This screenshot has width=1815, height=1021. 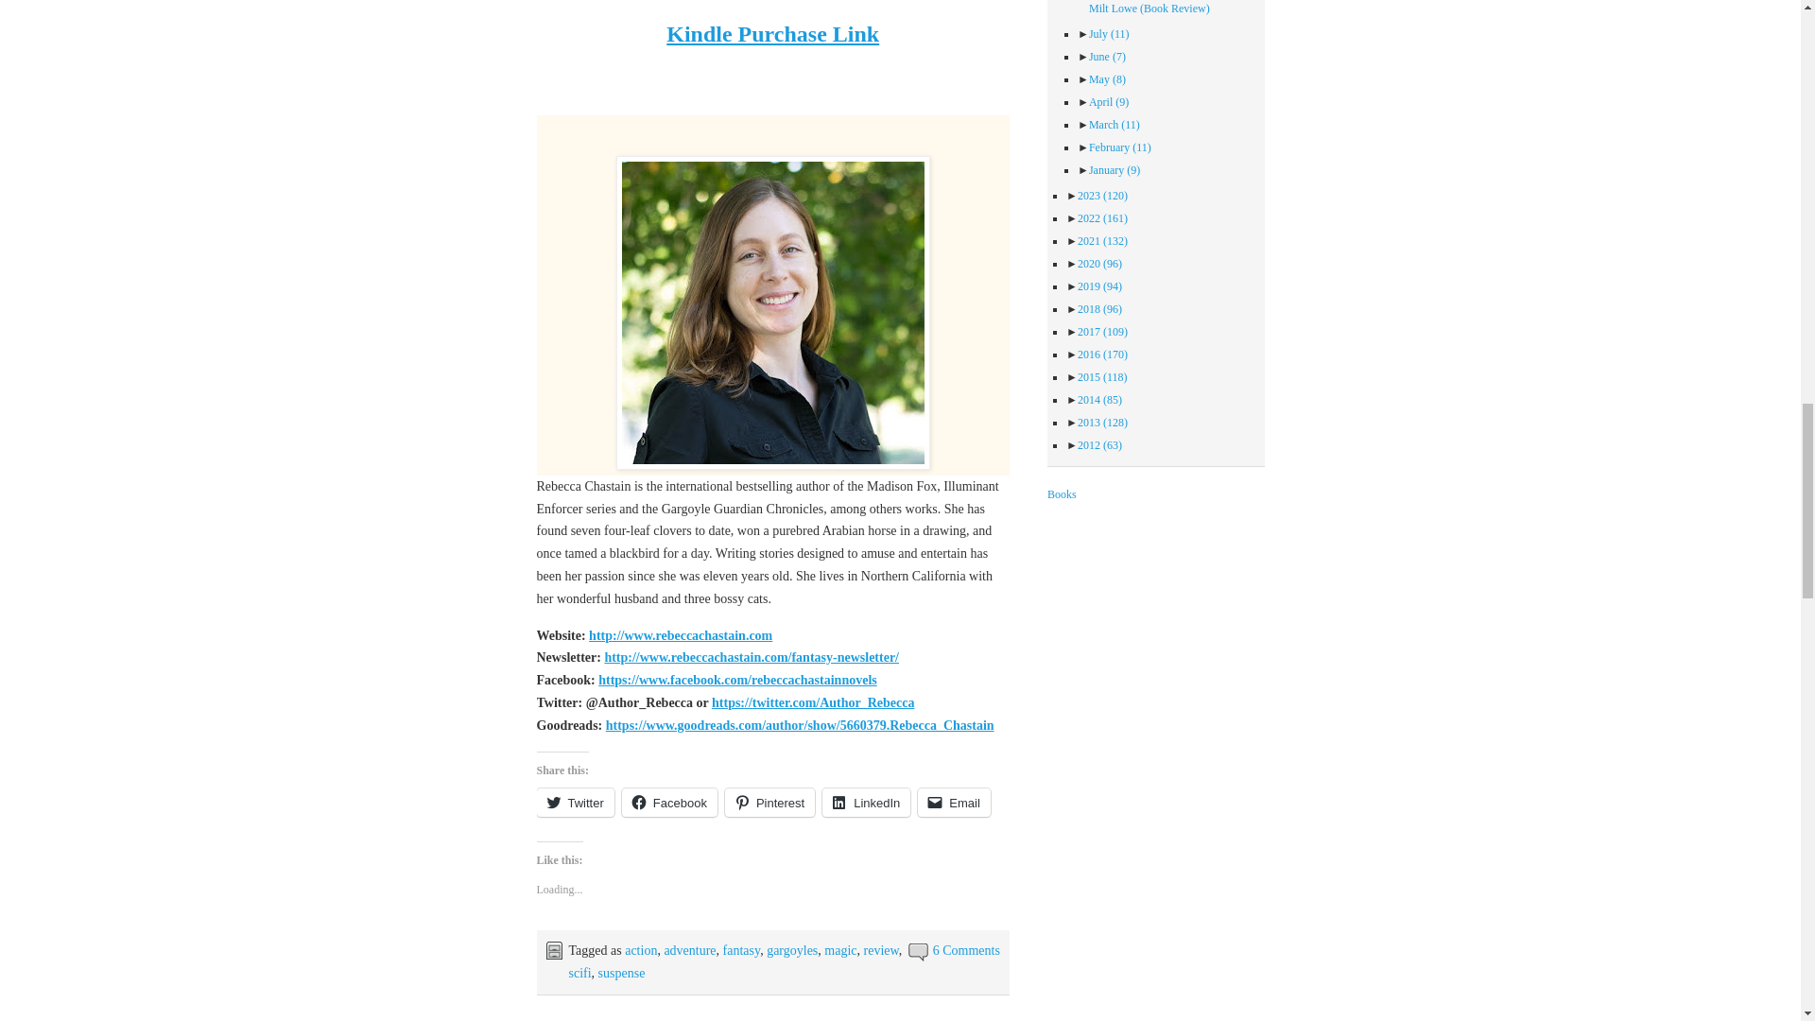 What do you see at coordinates (771, 33) in the screenshot?
I see `Kindle Purchase Link` at bounding box center [771, 33].